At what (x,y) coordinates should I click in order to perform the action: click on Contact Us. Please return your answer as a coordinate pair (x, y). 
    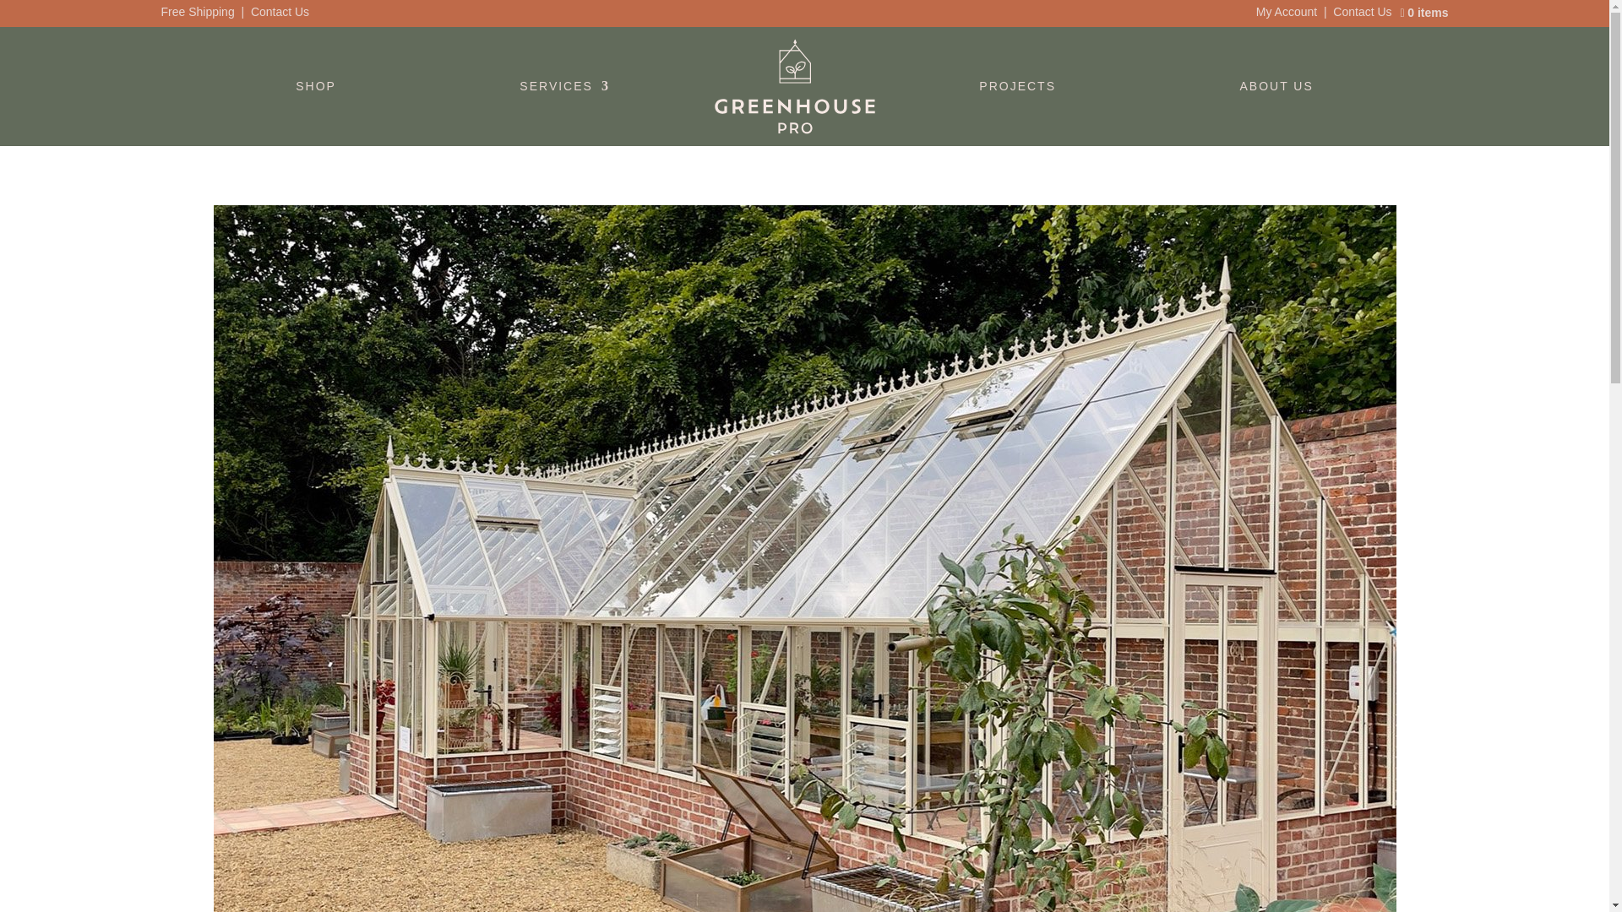
    Looking at the image, I should click on (280, 12).